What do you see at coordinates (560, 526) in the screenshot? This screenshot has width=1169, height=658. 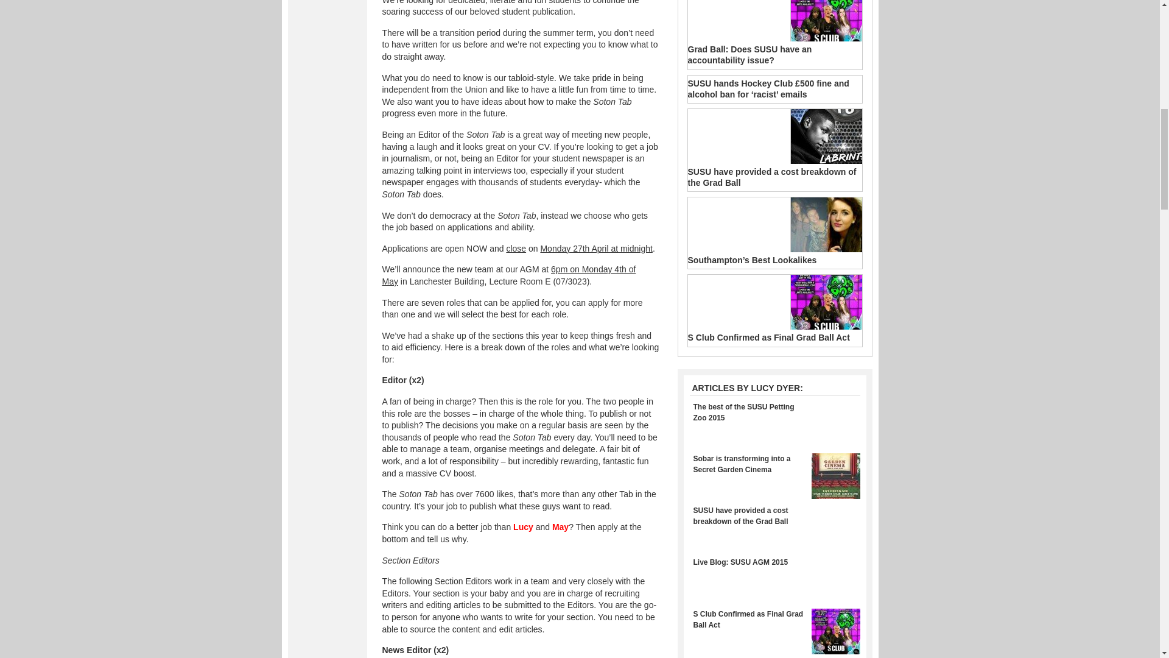 I see `May` at bounding box center [560, 526].